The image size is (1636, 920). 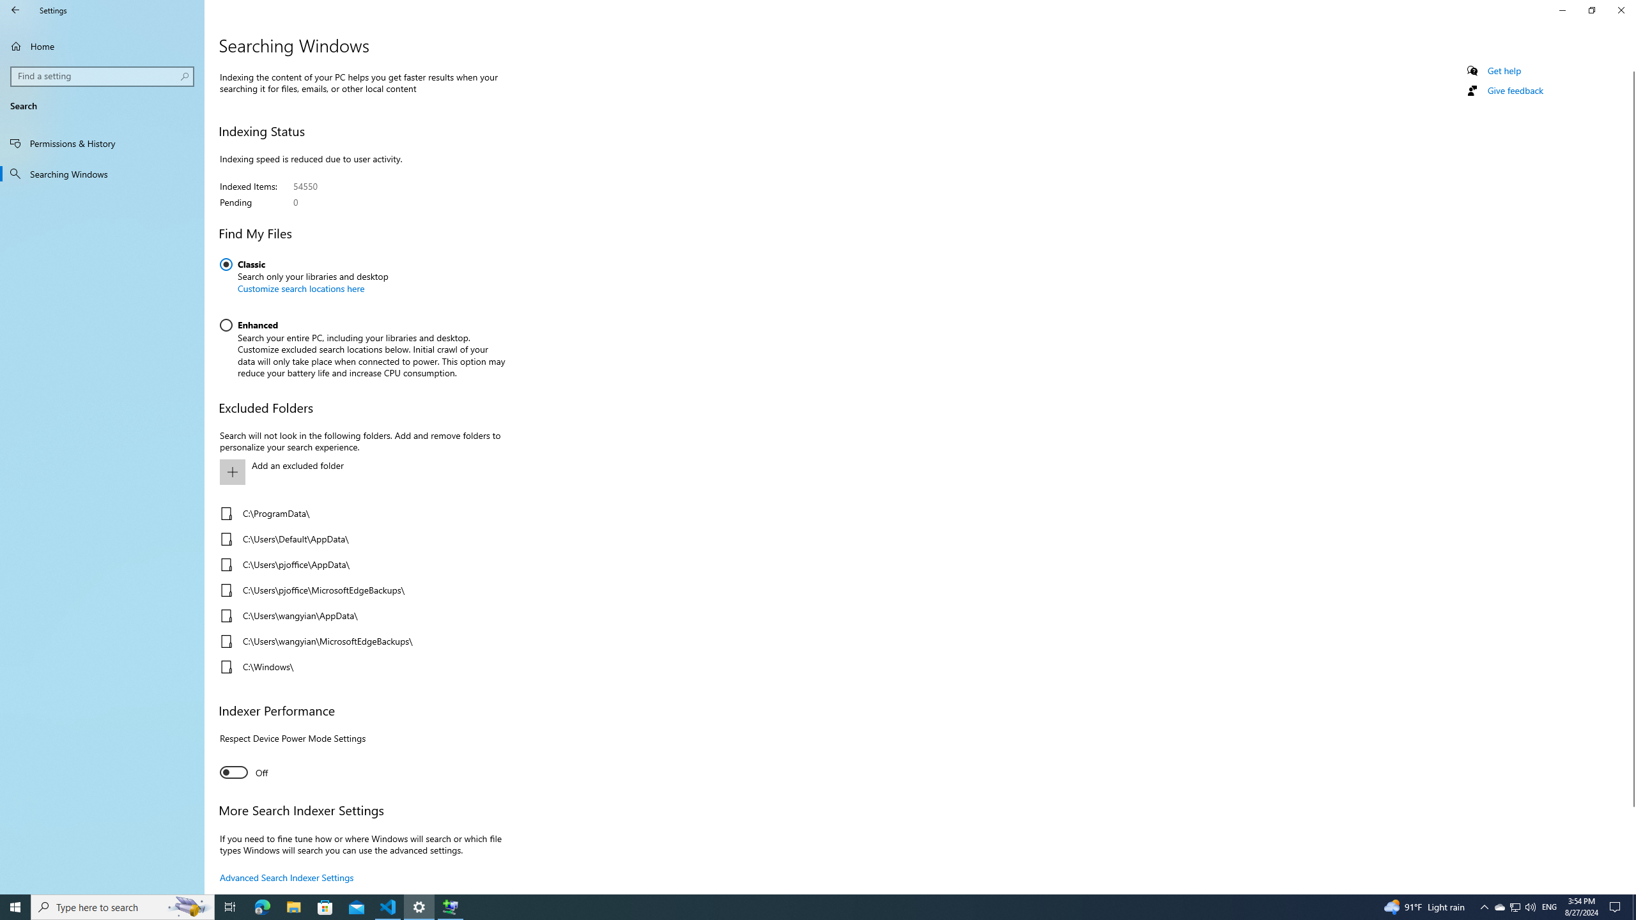 What do you see at coordinates (1515, 907) in the screenshot?
I see `User Promoted Notification Area` at bounding box center [1515, 907].